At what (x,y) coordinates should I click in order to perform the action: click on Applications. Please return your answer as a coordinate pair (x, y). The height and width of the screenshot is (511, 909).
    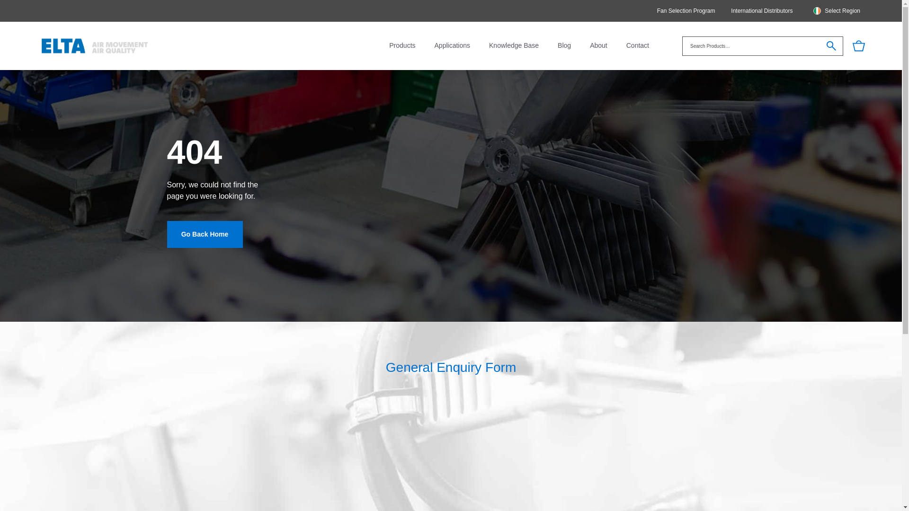
    Looking at the image, I should click on (453, 45).